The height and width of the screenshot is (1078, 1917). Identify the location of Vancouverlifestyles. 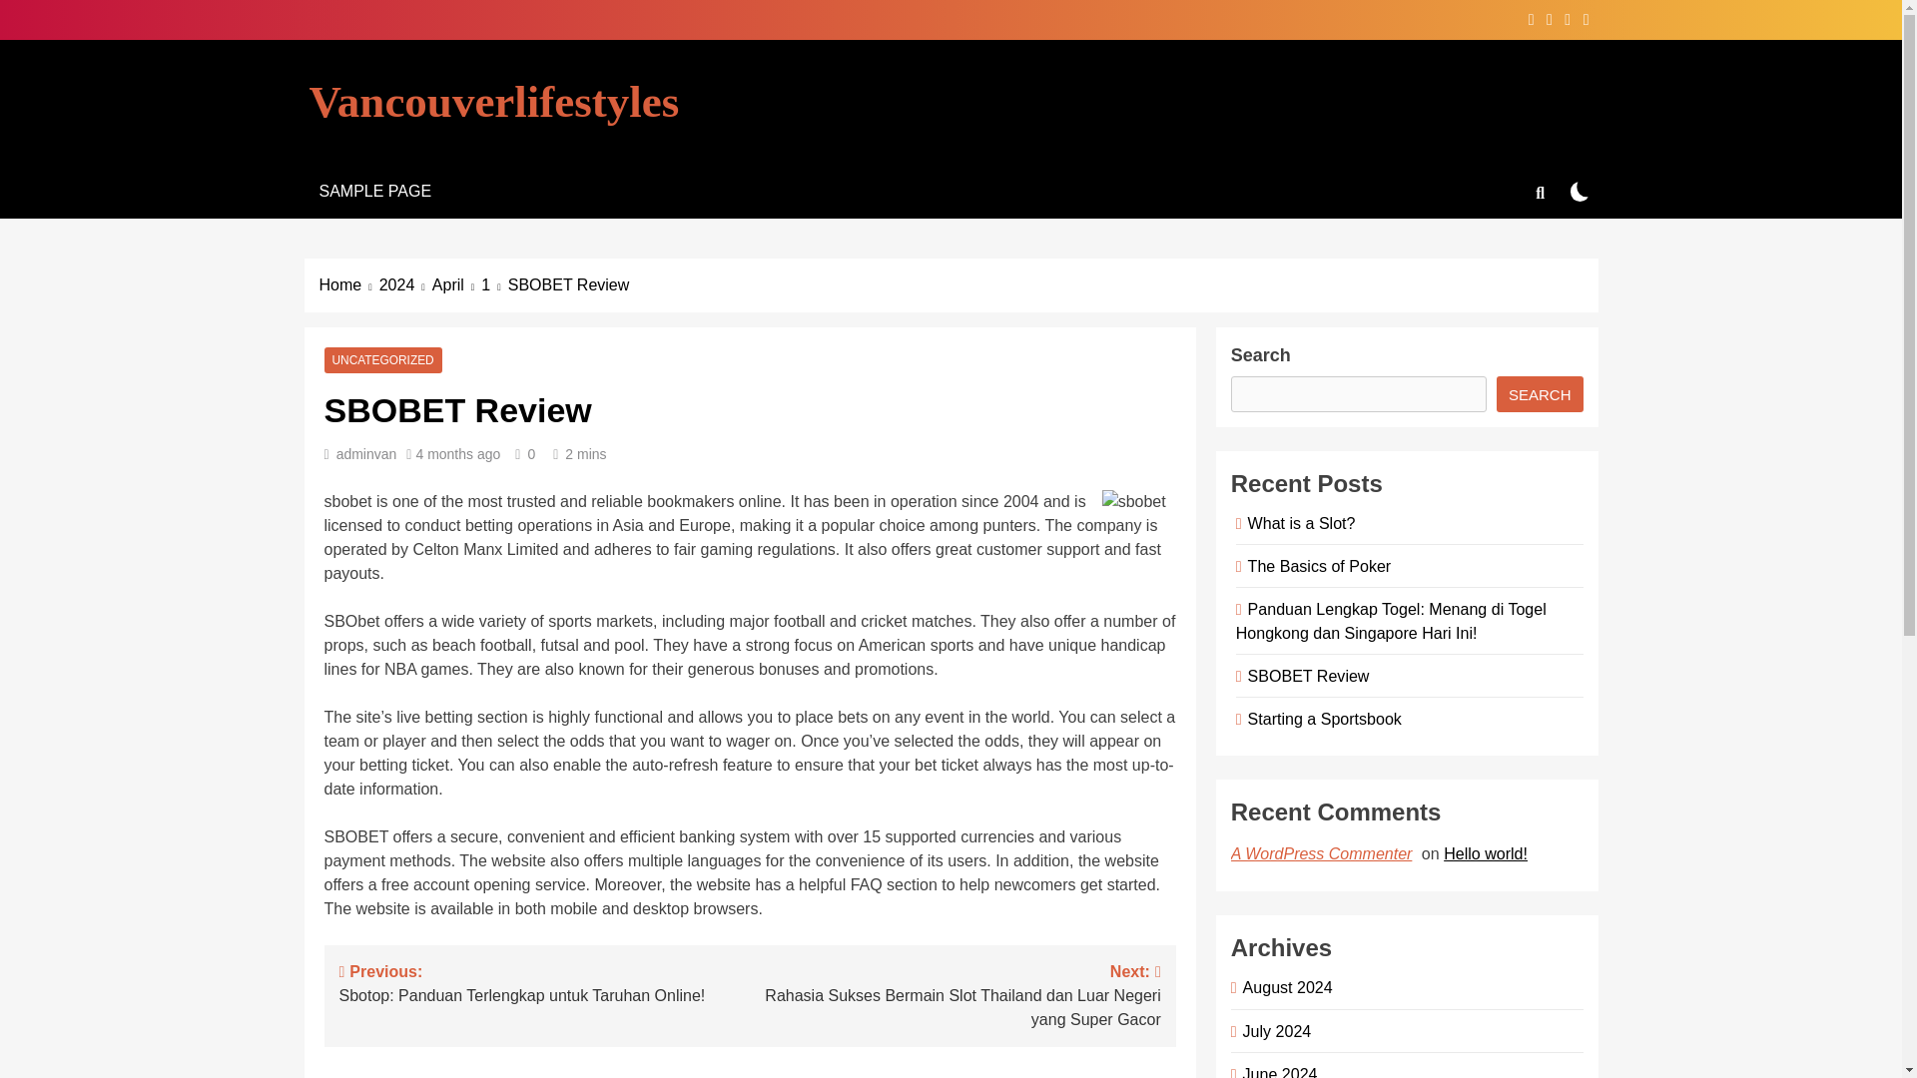
(494, 102).